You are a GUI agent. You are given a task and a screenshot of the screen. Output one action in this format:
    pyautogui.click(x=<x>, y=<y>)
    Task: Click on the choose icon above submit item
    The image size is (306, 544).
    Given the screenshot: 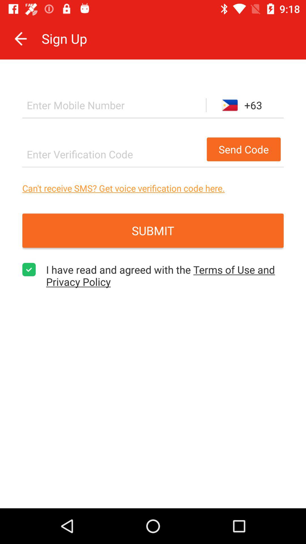 What is the action you would take?
    pyautogui.click(x=153, y=188)
    